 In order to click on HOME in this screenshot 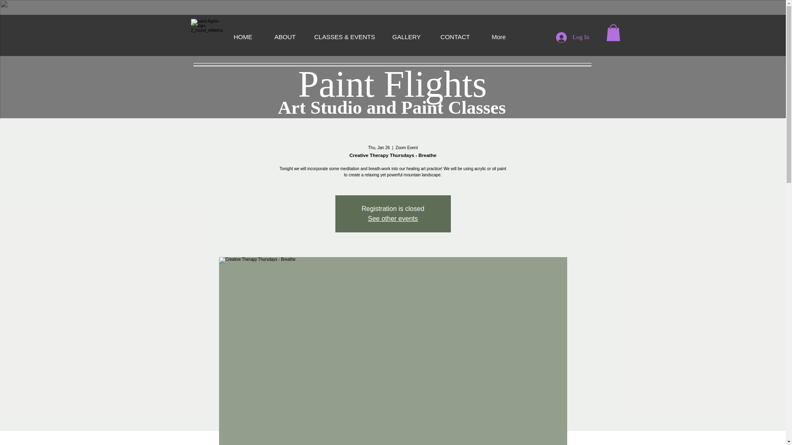, I will do `click(243, 37)`.